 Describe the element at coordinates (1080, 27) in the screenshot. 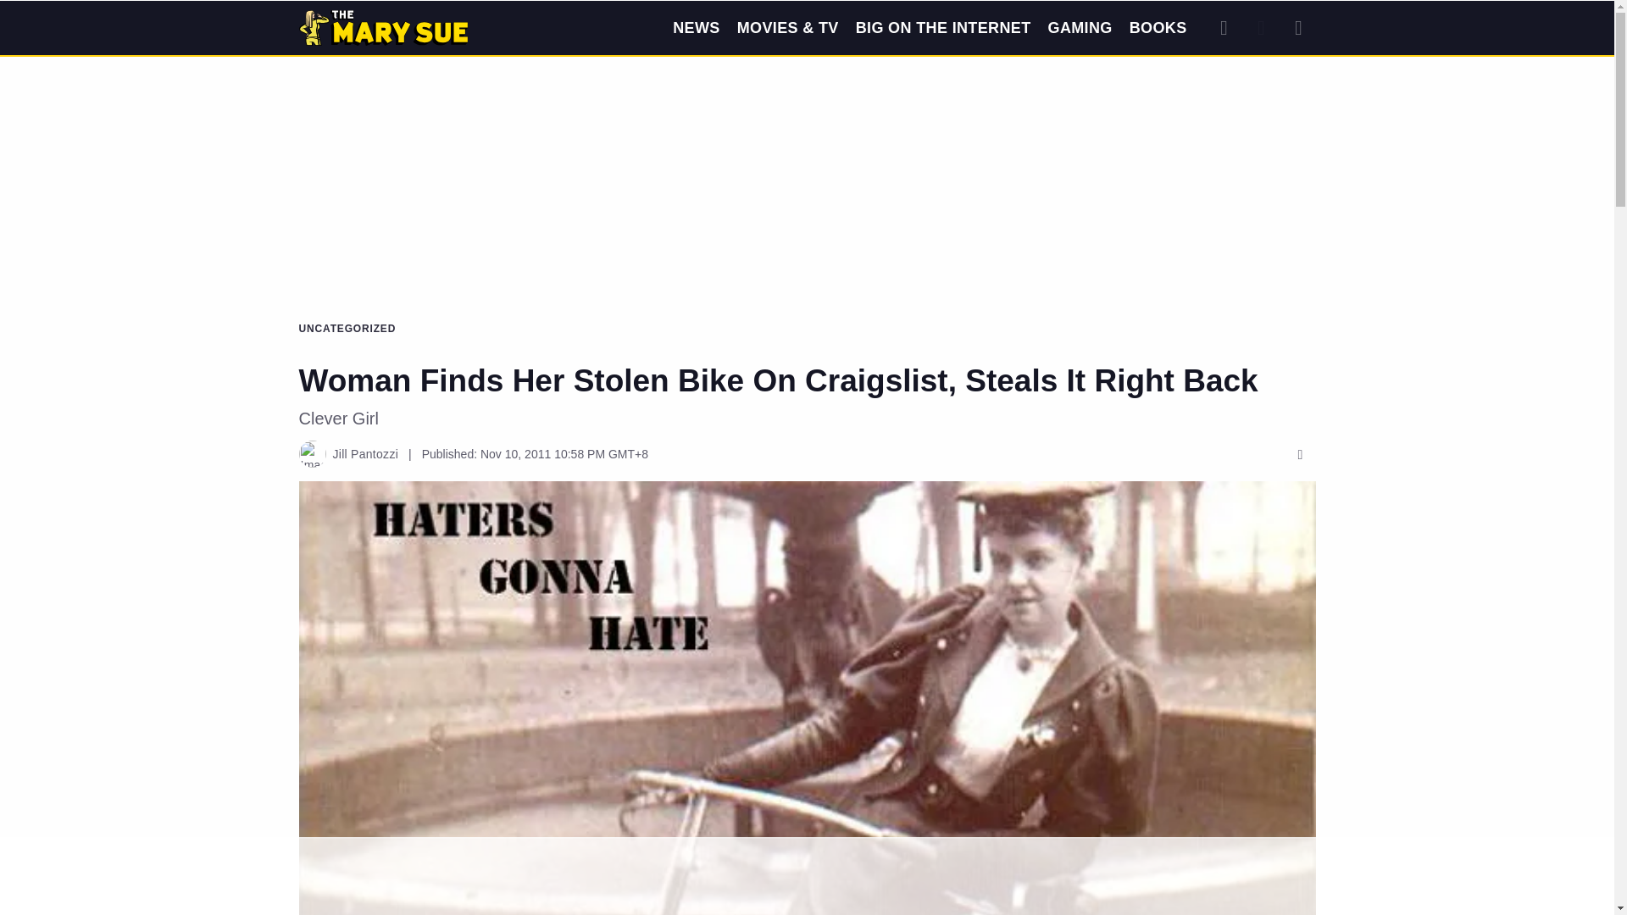

I see `GAMING` at that location.